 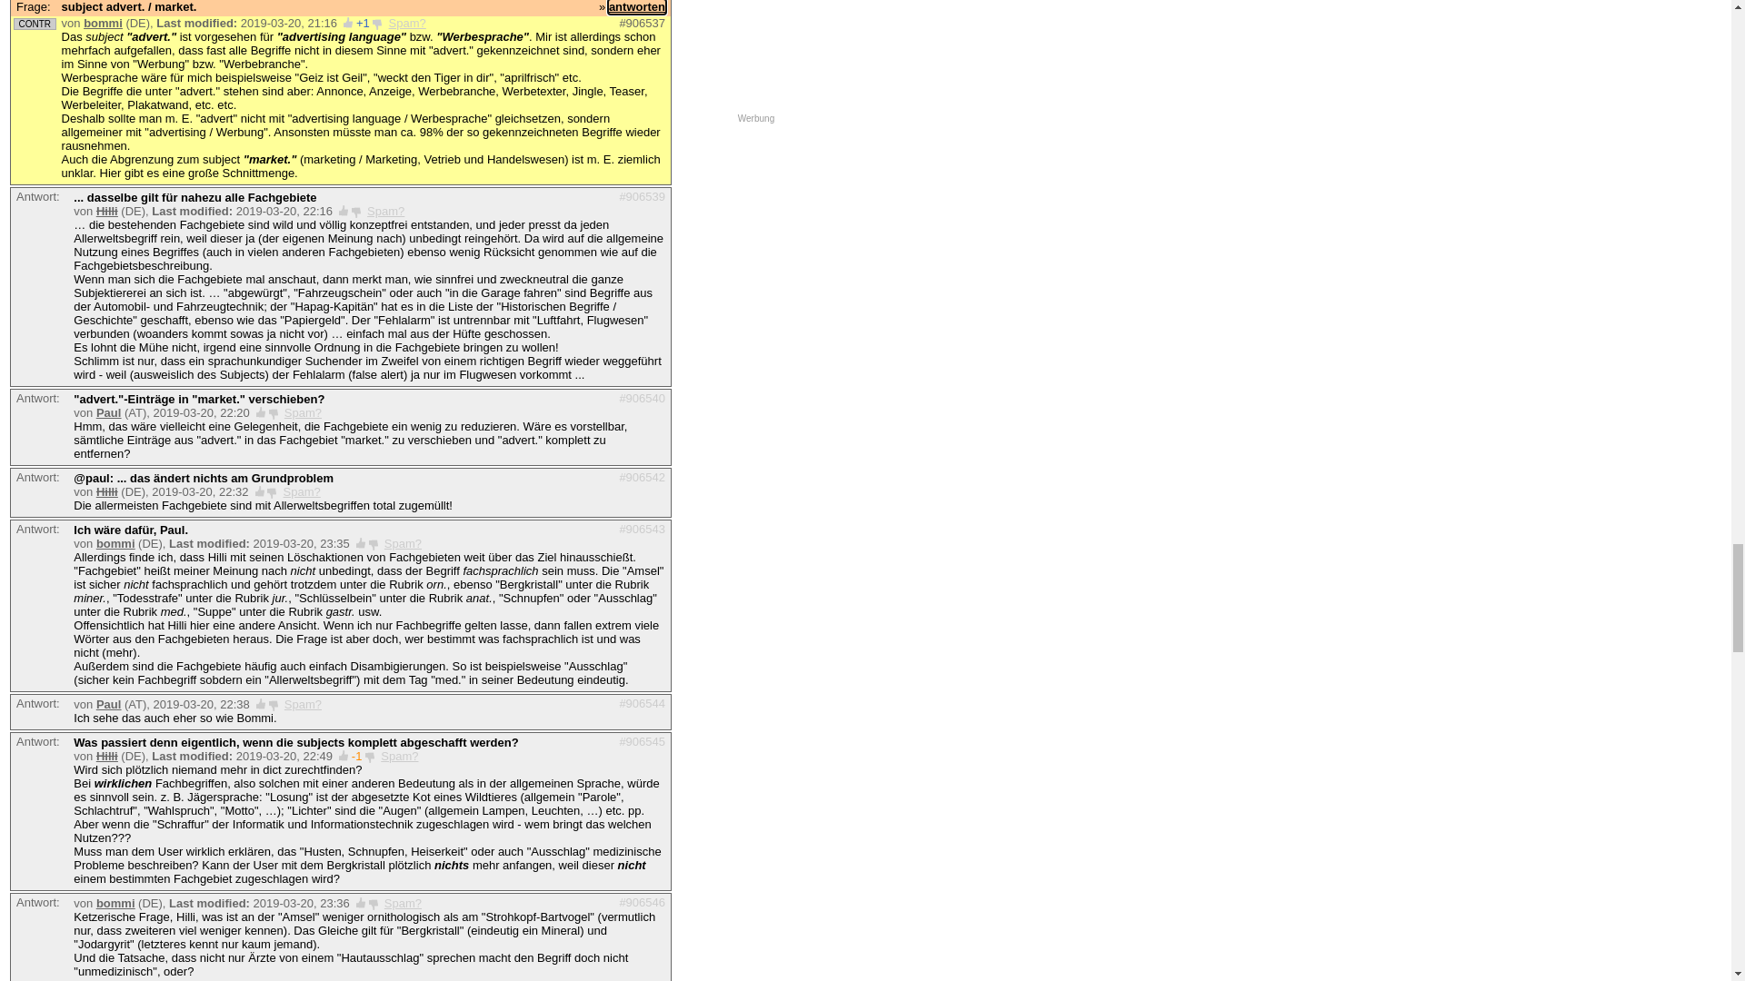 What do you see at coordinates (593, 194) in the screenshot?
I see `on` at bounding box center [593, 194].